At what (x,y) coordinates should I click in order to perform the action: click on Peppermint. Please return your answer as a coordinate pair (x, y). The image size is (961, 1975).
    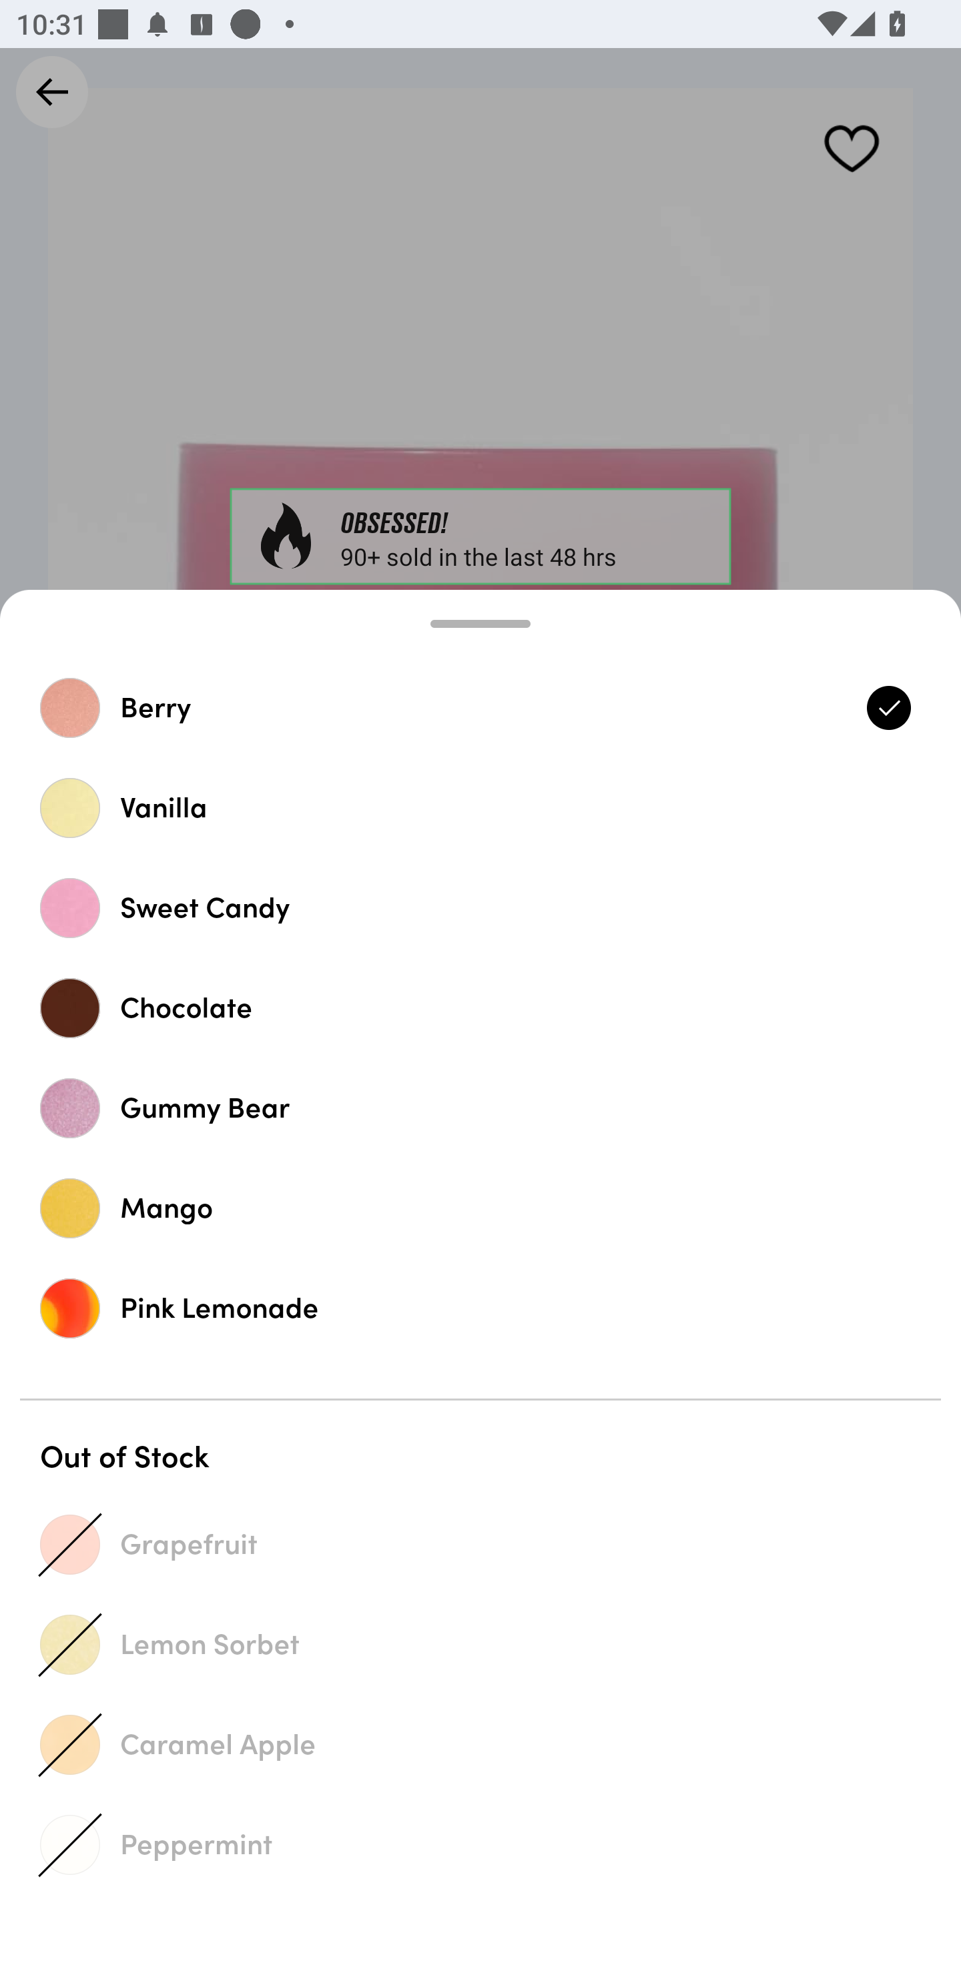
    Looking at the image, I should click on (480, 1844).